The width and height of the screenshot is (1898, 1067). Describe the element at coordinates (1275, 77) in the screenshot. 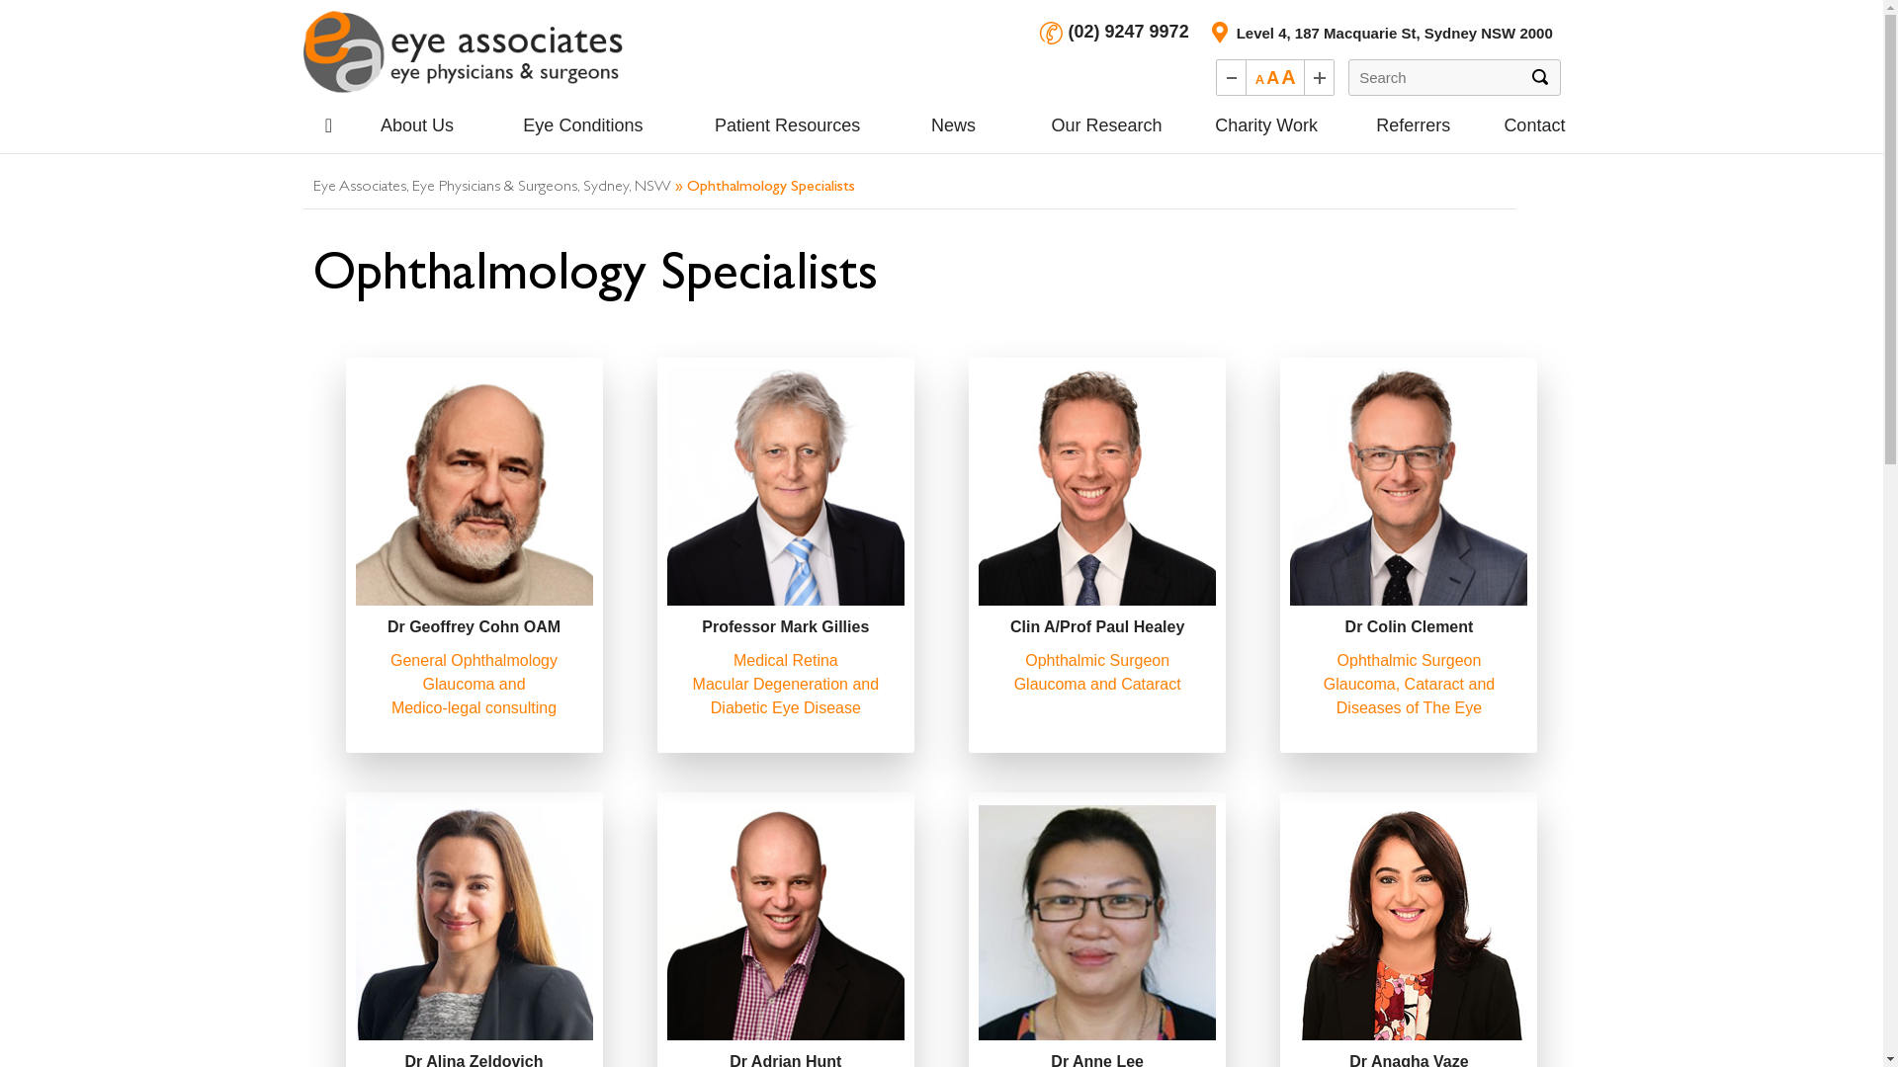

I see `AAA` at that location.